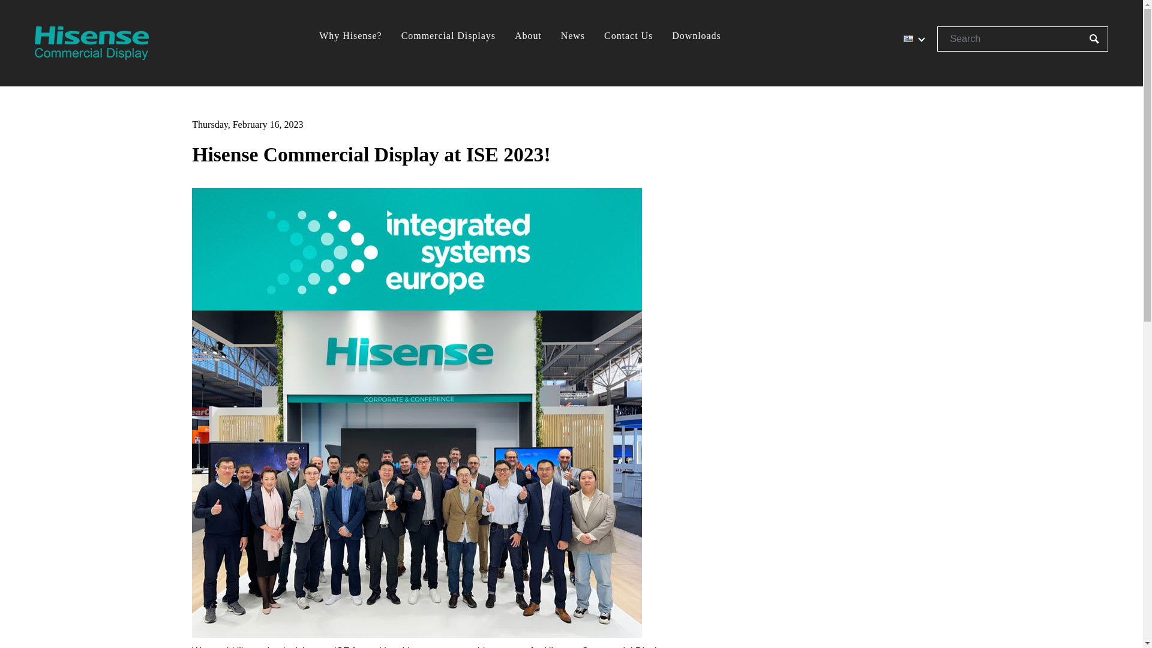  Describe the element at coordinates (448, 36) in the screenshot. I see `Commercial Displays` at that location.